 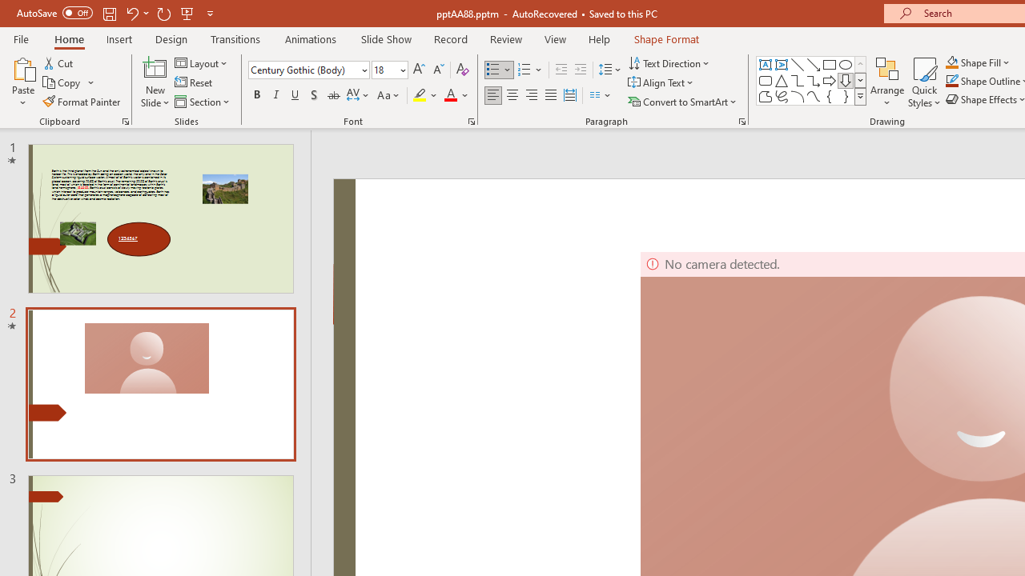 I want to click on Convert to SmartArt, so click(x=683, y=101).